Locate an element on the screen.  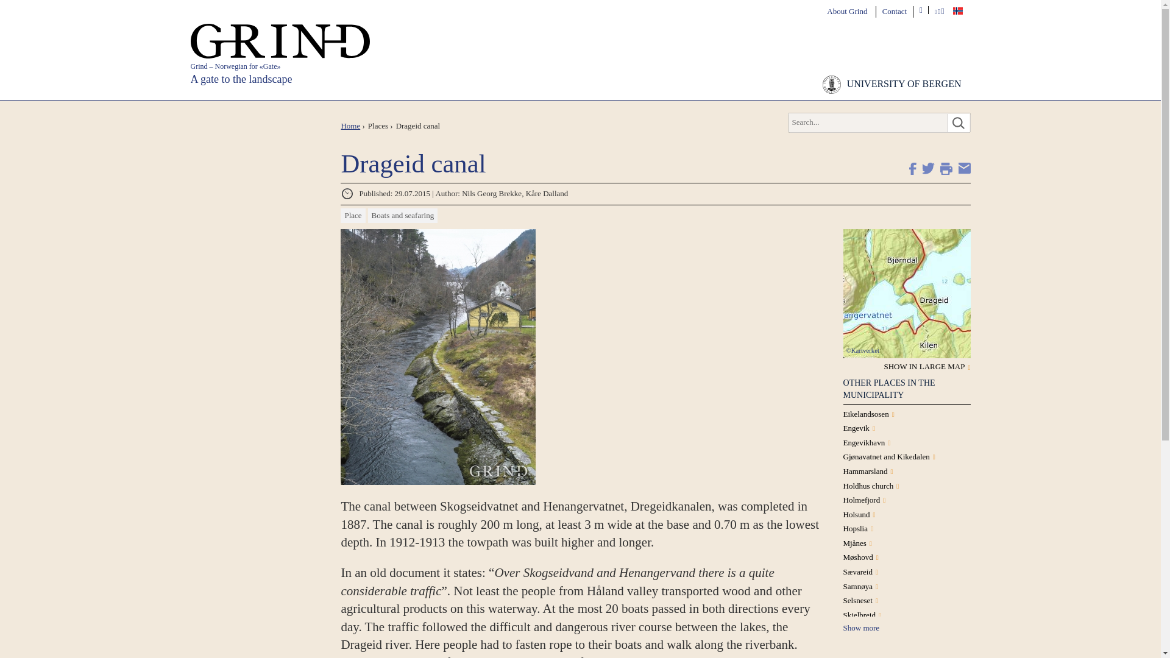
Print this webpage is located at coordinates (946, 168).